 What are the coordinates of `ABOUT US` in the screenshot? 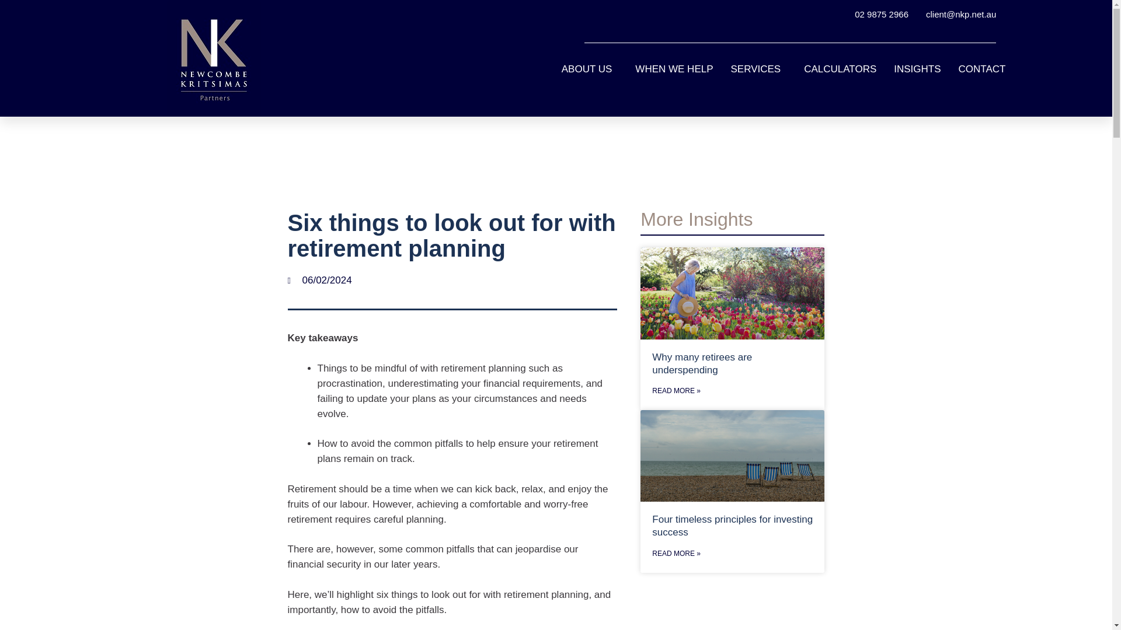 It's located at (590, 69).